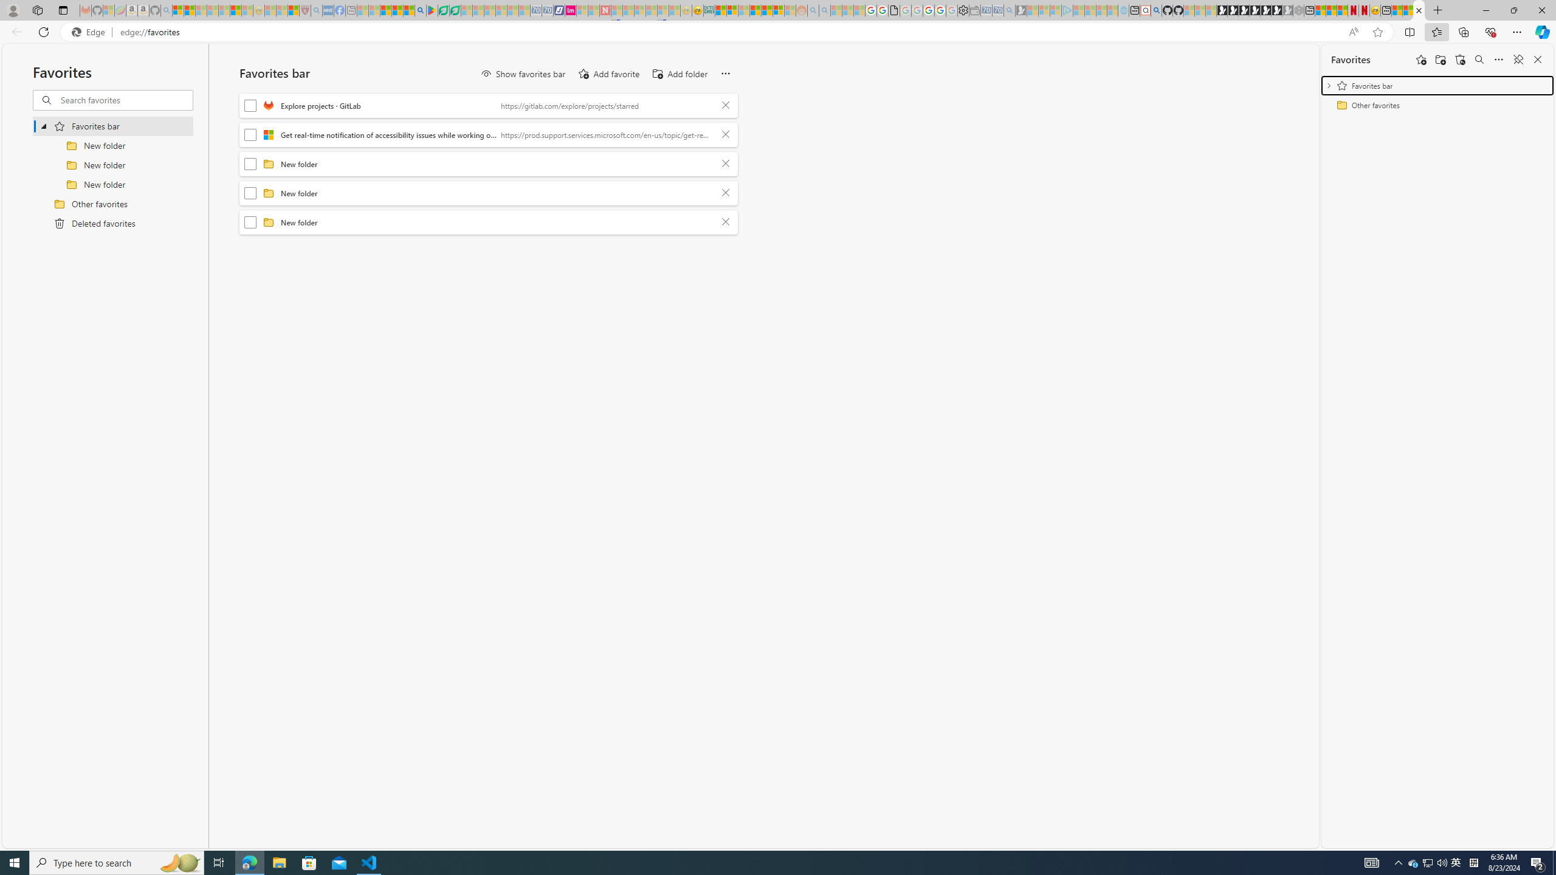  What do you see at coordinates (456, 10) in the screenshot?
I see `Microsoft Word - consumer-privacy address update 2.2021` at bounding box center [456, 10].